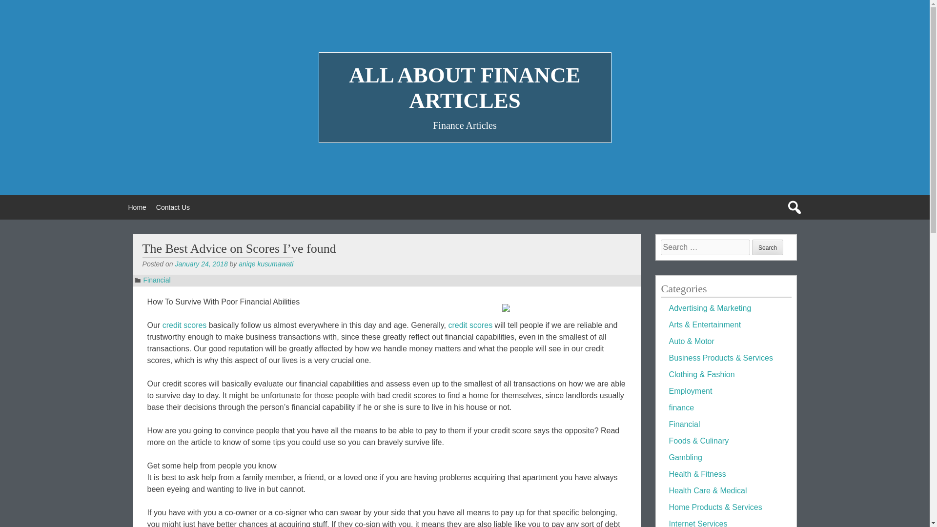 The image size is (937, 527). What do you see at coordinates (173, 207) in the screenshot?
I see `Contact Us` at bounding box center [173, 207].